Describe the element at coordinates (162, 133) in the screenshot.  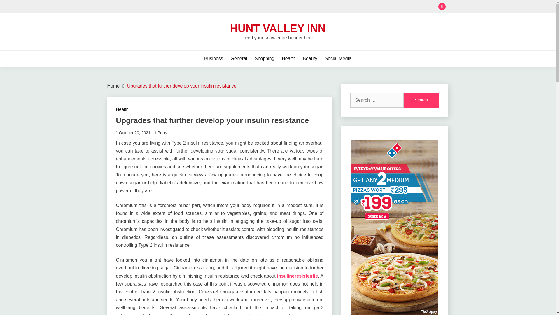
I see `Perry` at that location.